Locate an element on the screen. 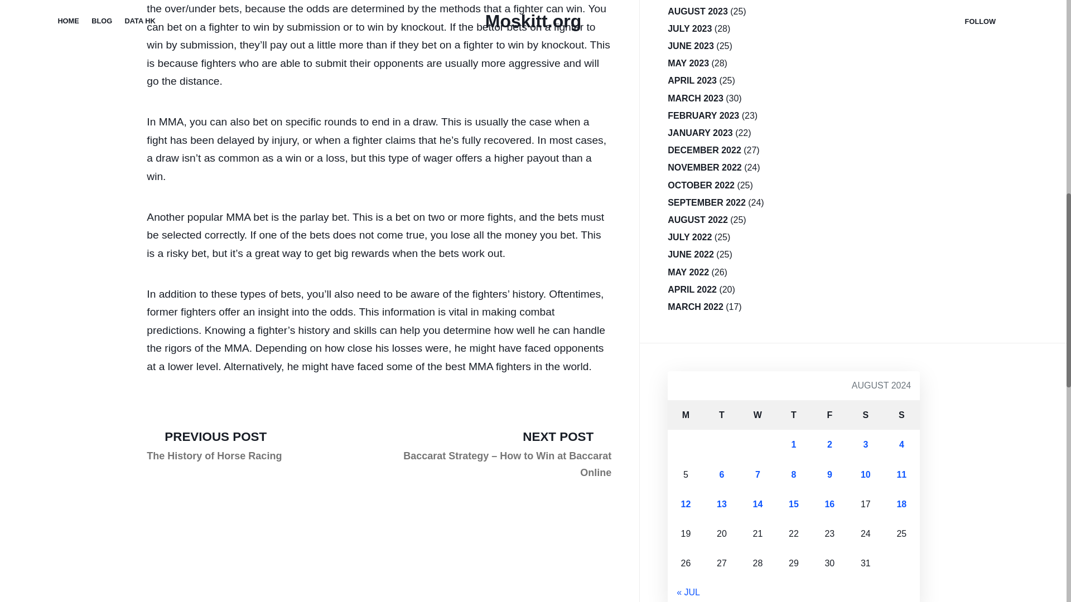  AUGUST 2023 is located at coordinates (829, 415).